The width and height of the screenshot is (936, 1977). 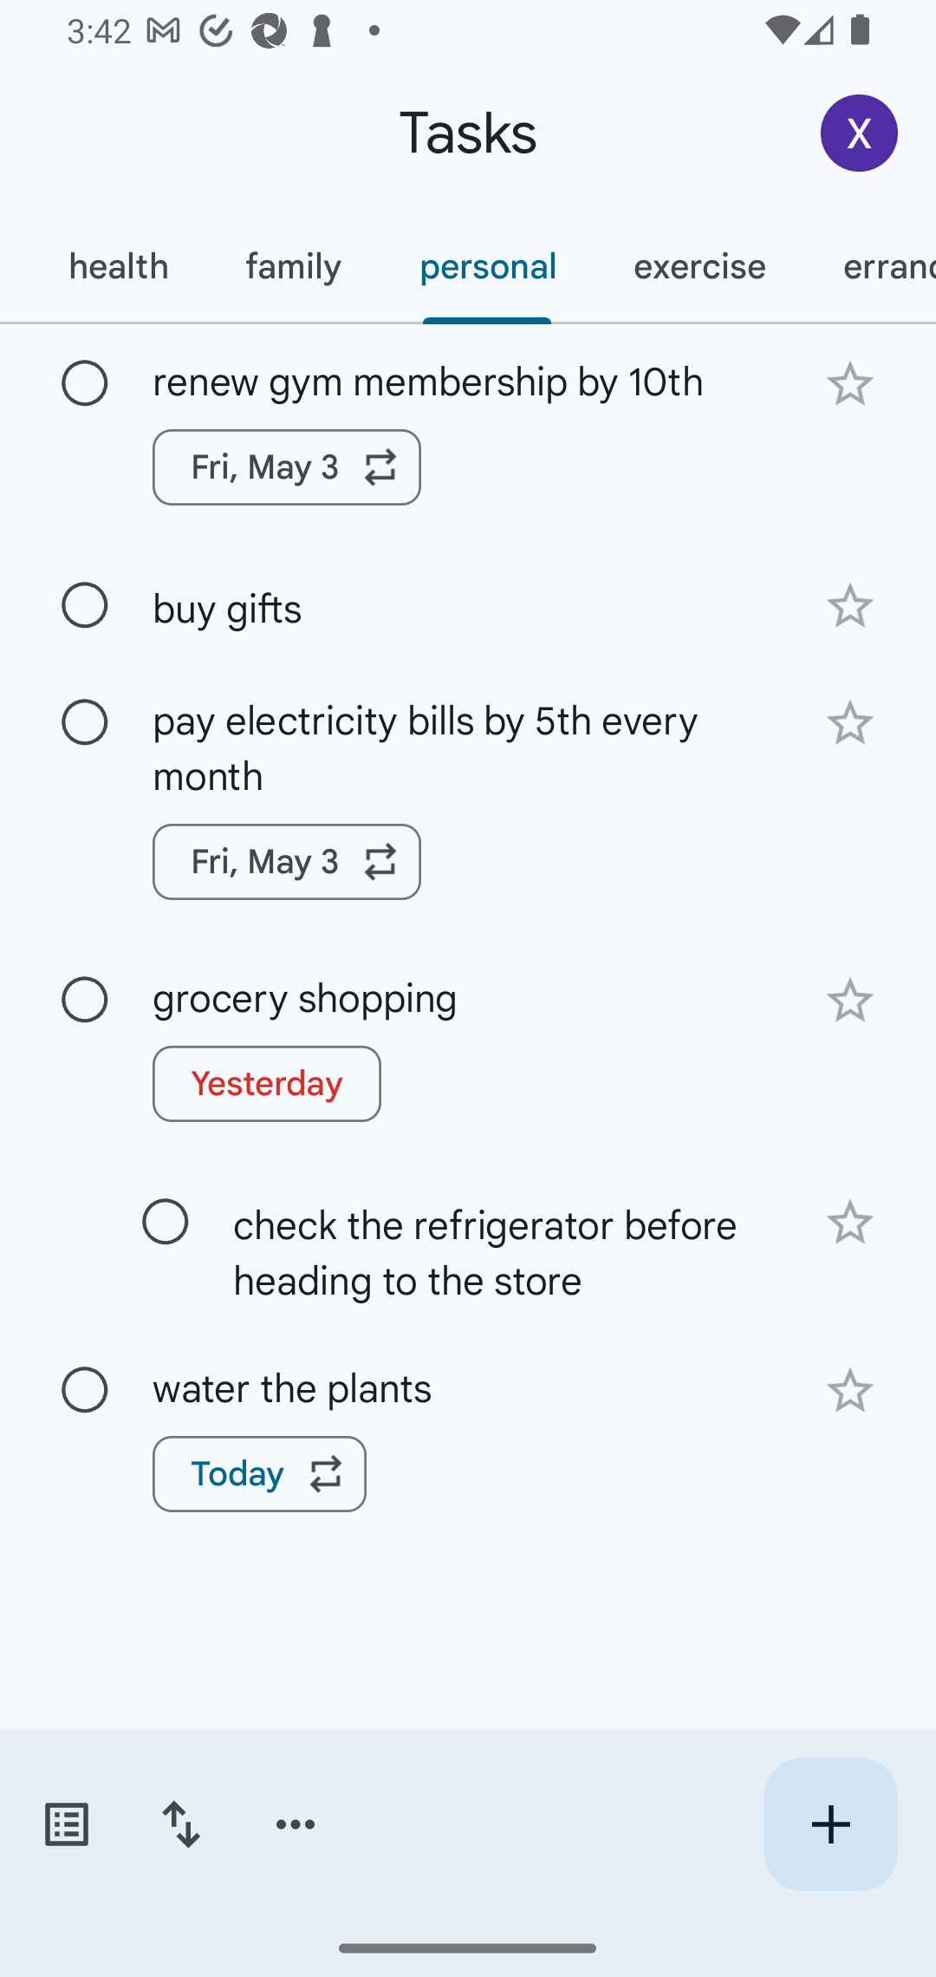 What do you see at coordinates (468, 605) in the screenshot?
I see `buy gifts buy gifts Add star Mark as complete` at bounding box center [468, 605].